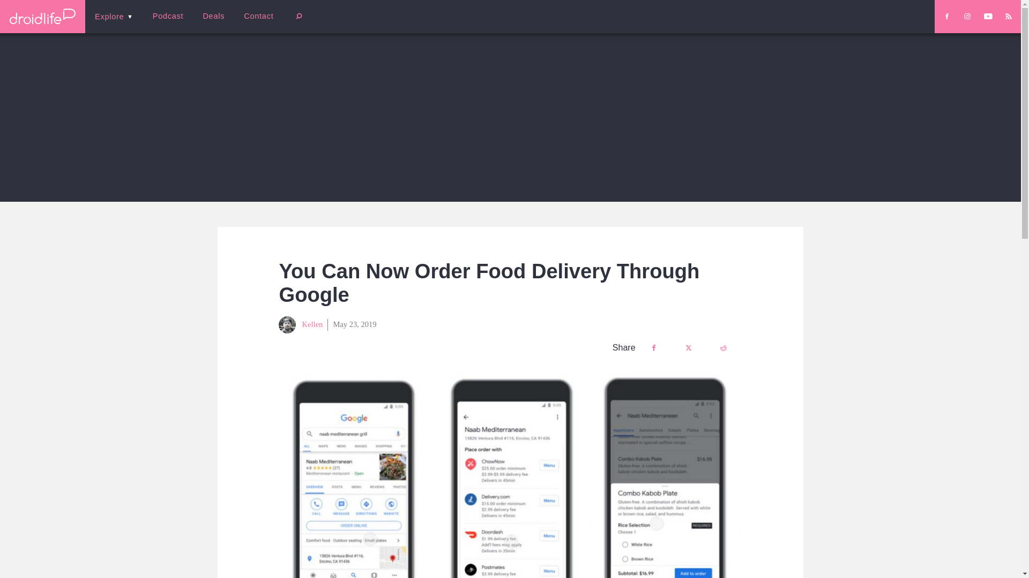  Describe the element at coordinates (1008, 16) in the screenshot. I see `Droid Life RSS` at that location.